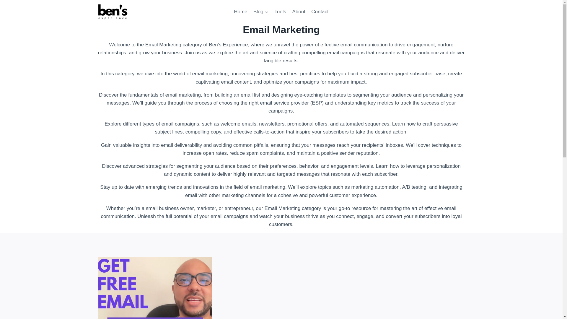 This screenshot has height=319, width=567. Describe the element at coordinates (261, 12) in the screenshot. I see `Blog` at that location.